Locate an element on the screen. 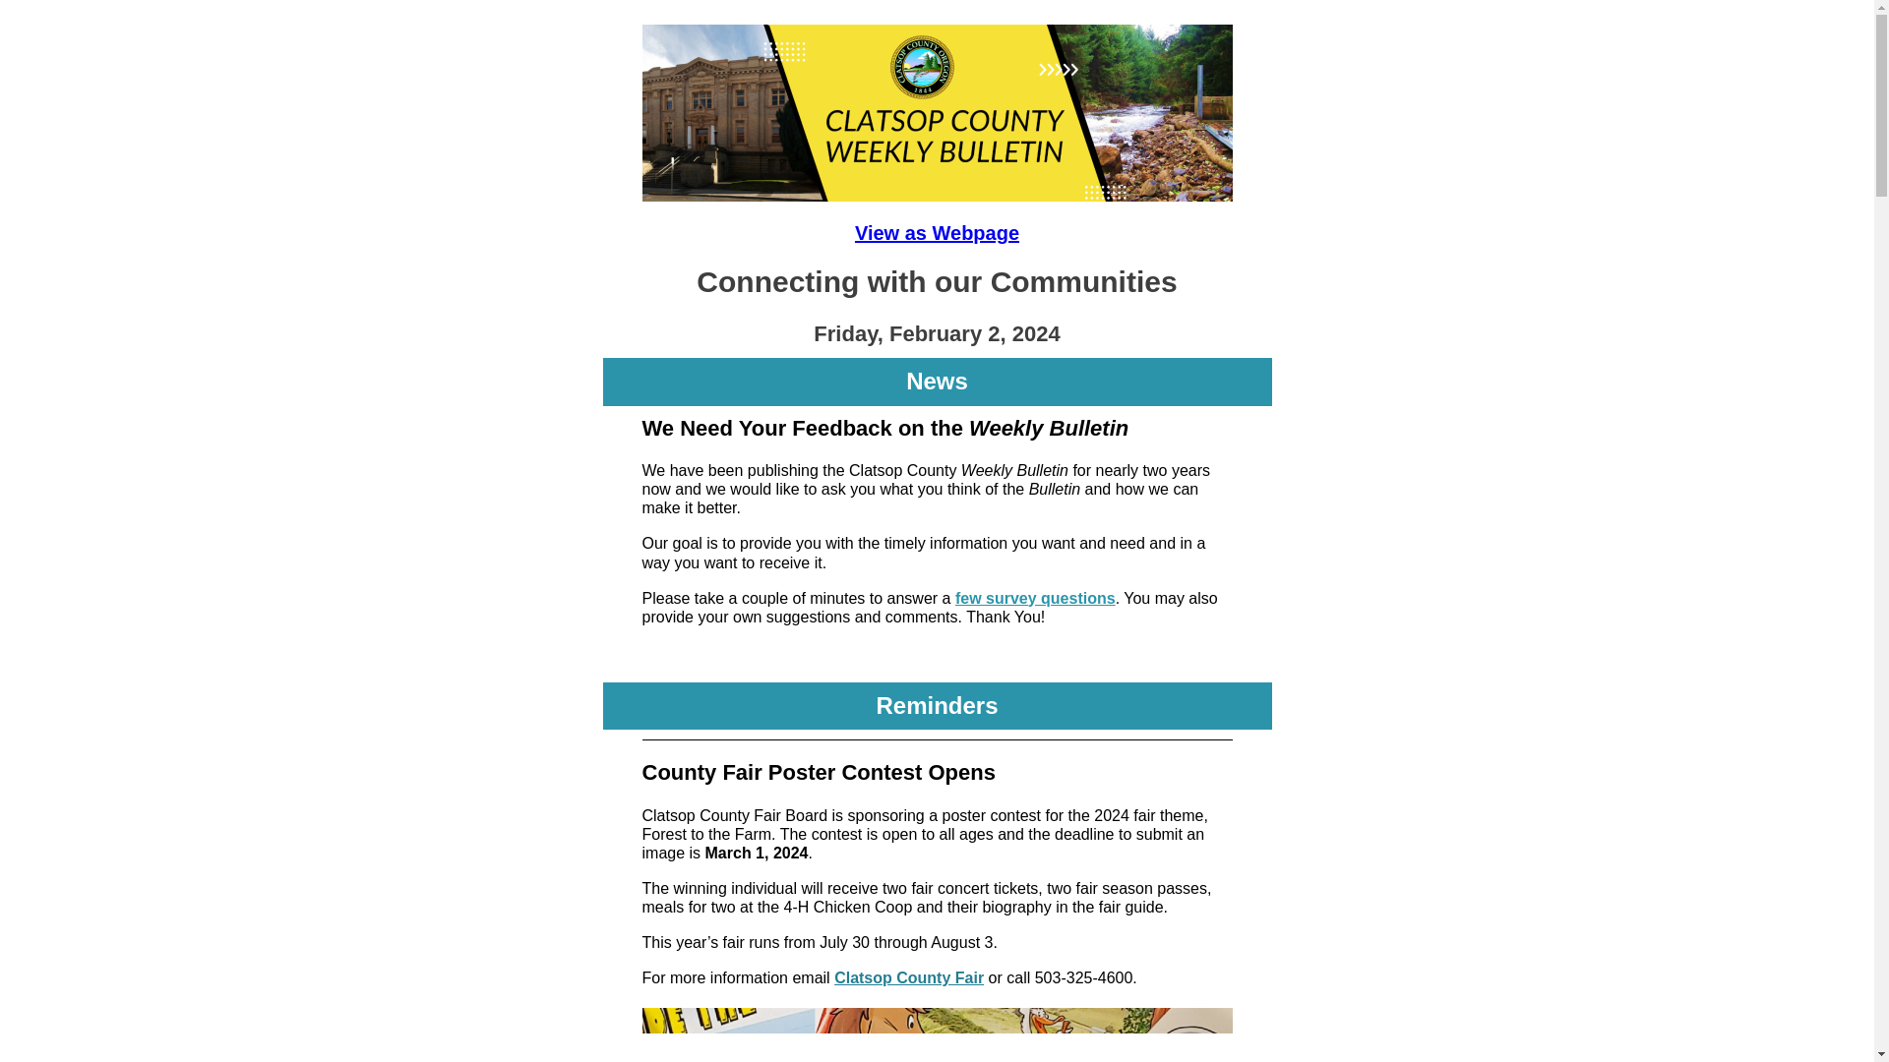  Clatsop County Fair is located at coordinates (909, 977).